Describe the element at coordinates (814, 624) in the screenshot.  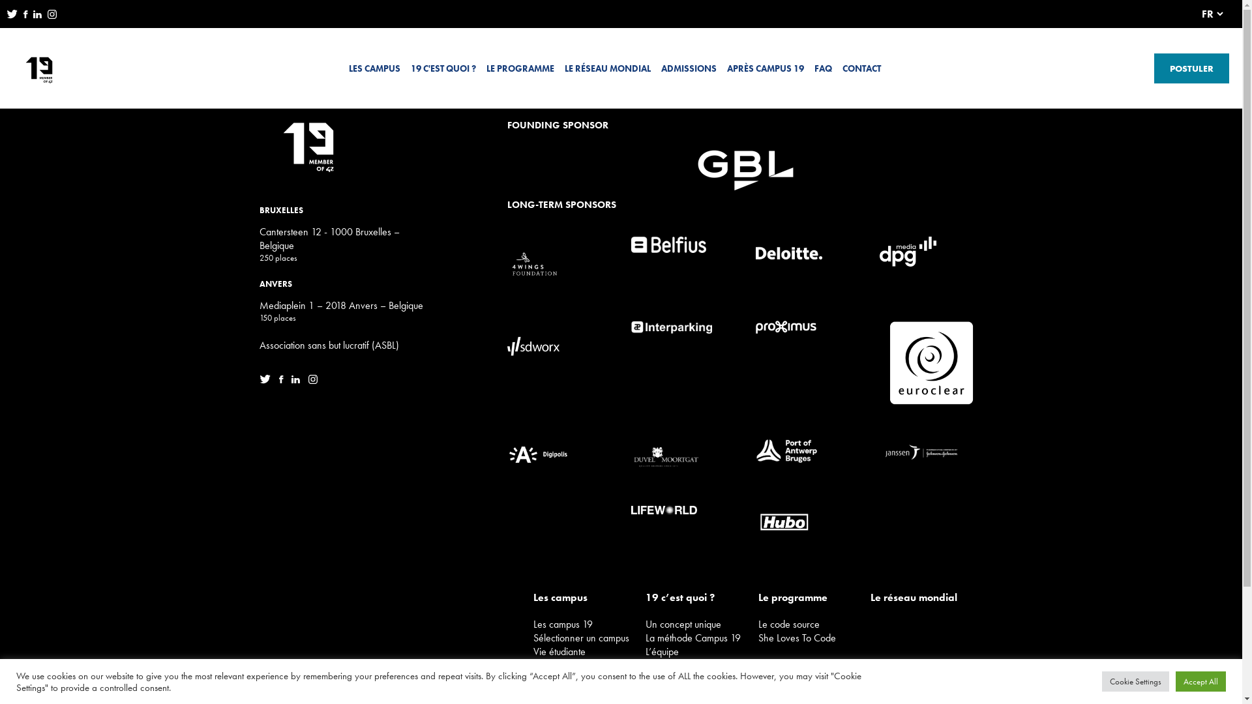
I see `Le code source` at that location.